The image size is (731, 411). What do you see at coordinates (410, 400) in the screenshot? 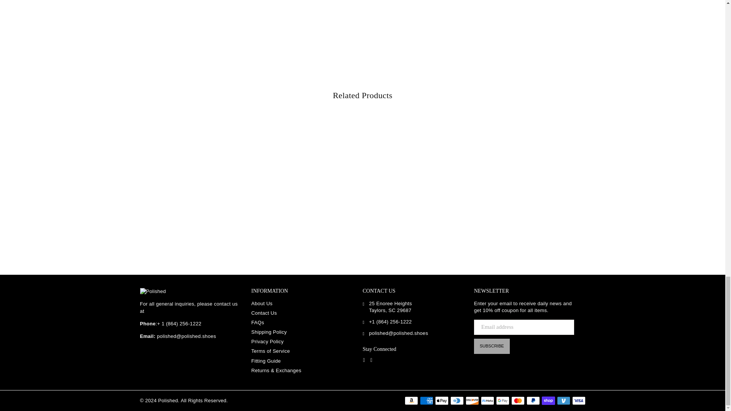
I see `Amazon` at bounding box center [410, 400].